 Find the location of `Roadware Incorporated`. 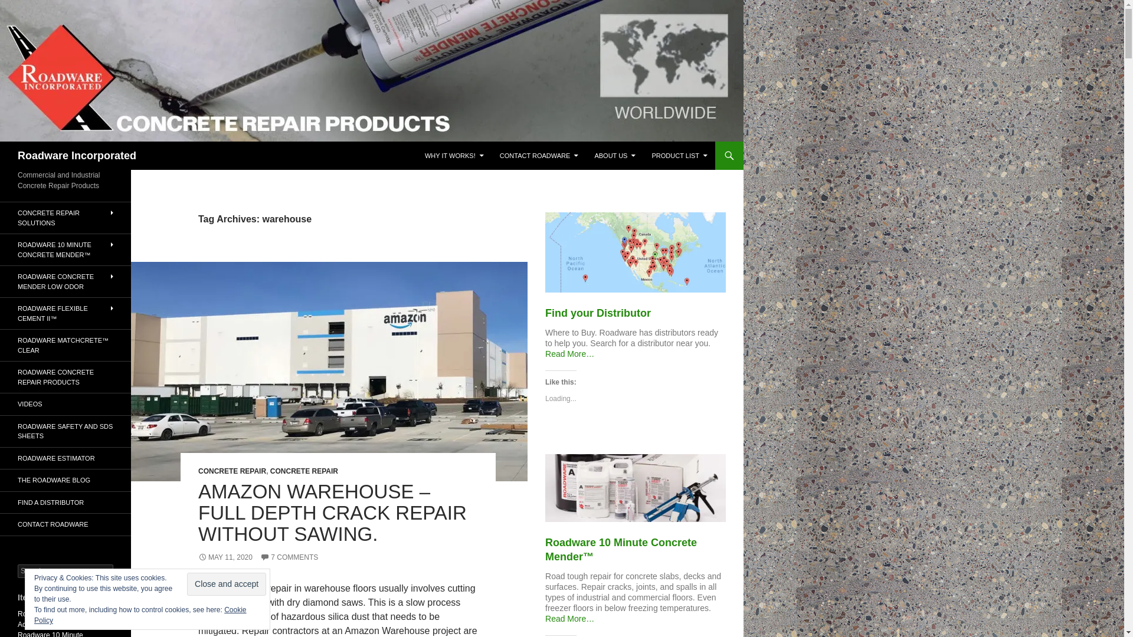

Roadware Incorporated is located at coordinates (77, 156).